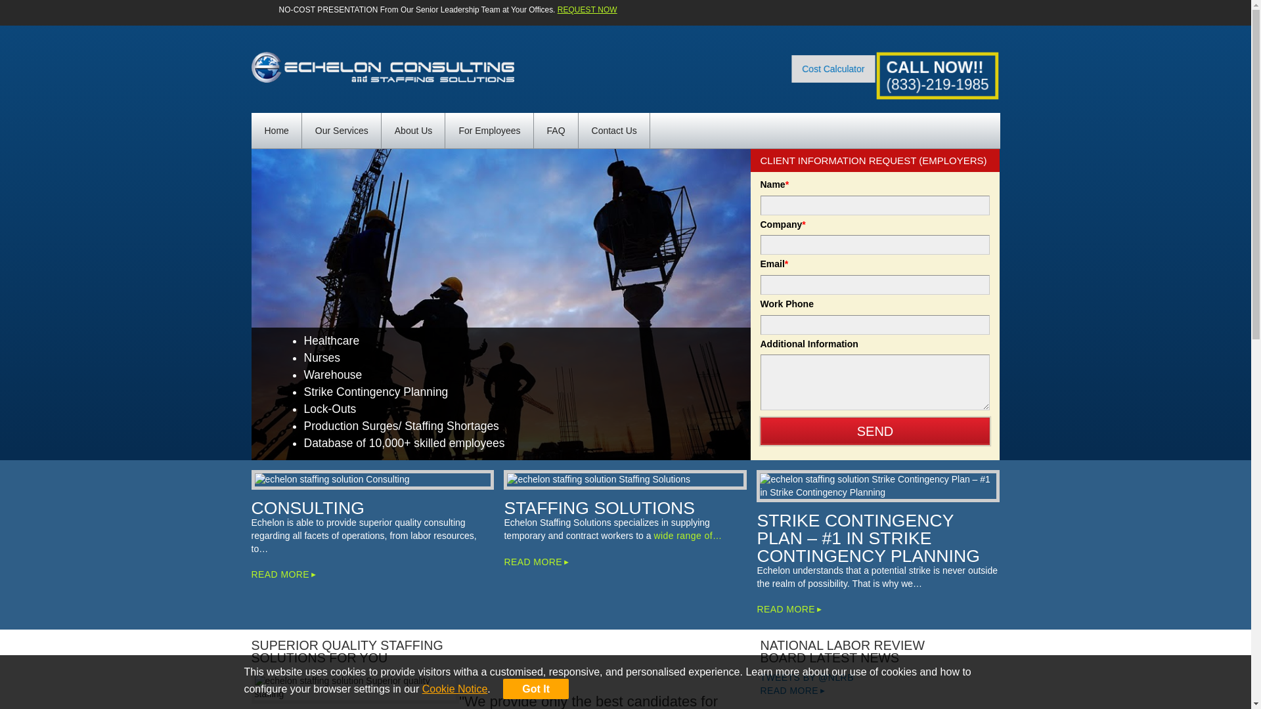  Describe the element at coordinates (556, 131) in the screenshot. I see `FAQ` at that location.